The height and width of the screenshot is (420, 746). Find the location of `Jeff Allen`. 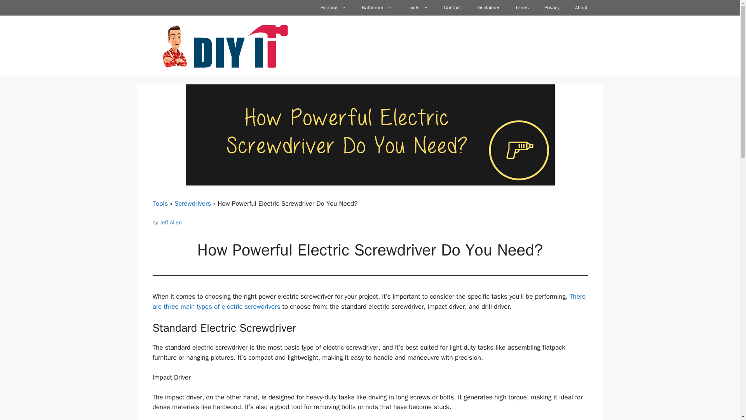

Jeff Allen is located at coordinates (171, 222).